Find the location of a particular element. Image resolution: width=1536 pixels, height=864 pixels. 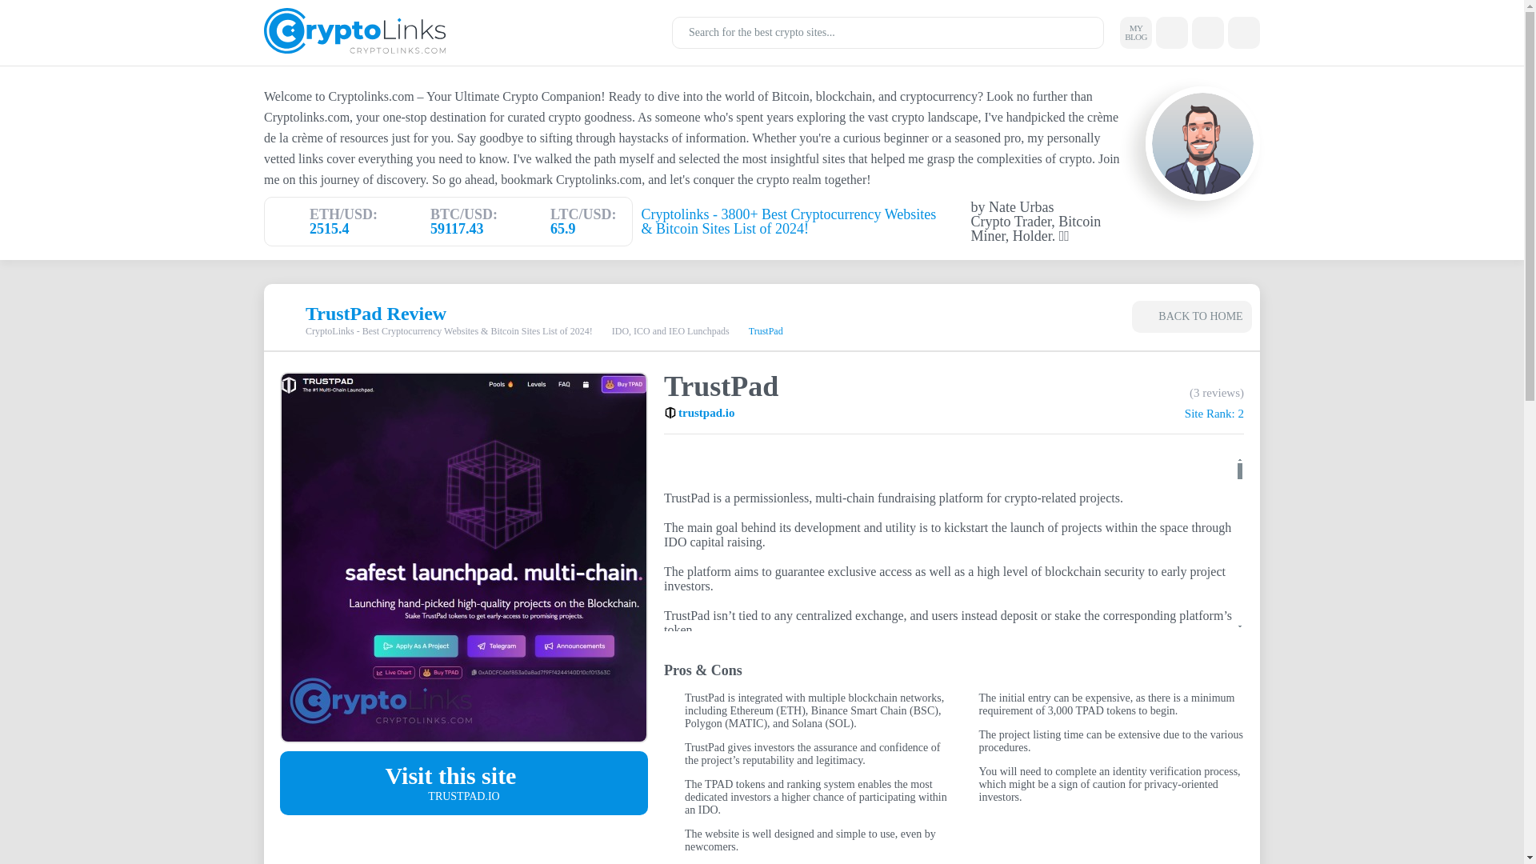

4 stars is located at coordinates (1114, 392).